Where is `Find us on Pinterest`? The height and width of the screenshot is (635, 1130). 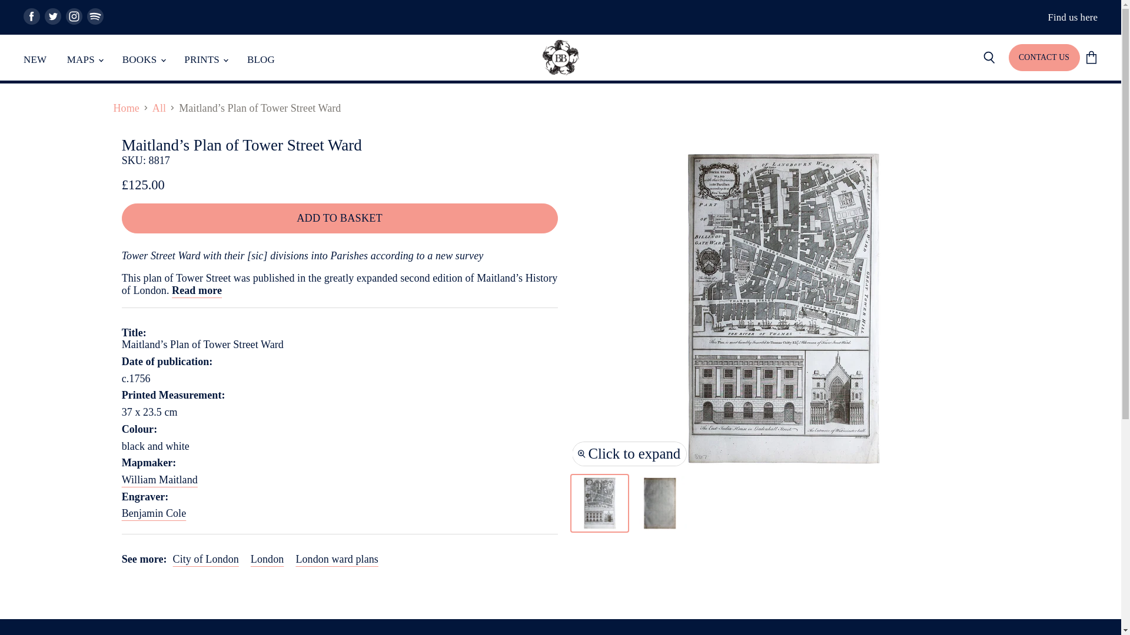 Find us on Pinterest is located at coordinates (95, 16).